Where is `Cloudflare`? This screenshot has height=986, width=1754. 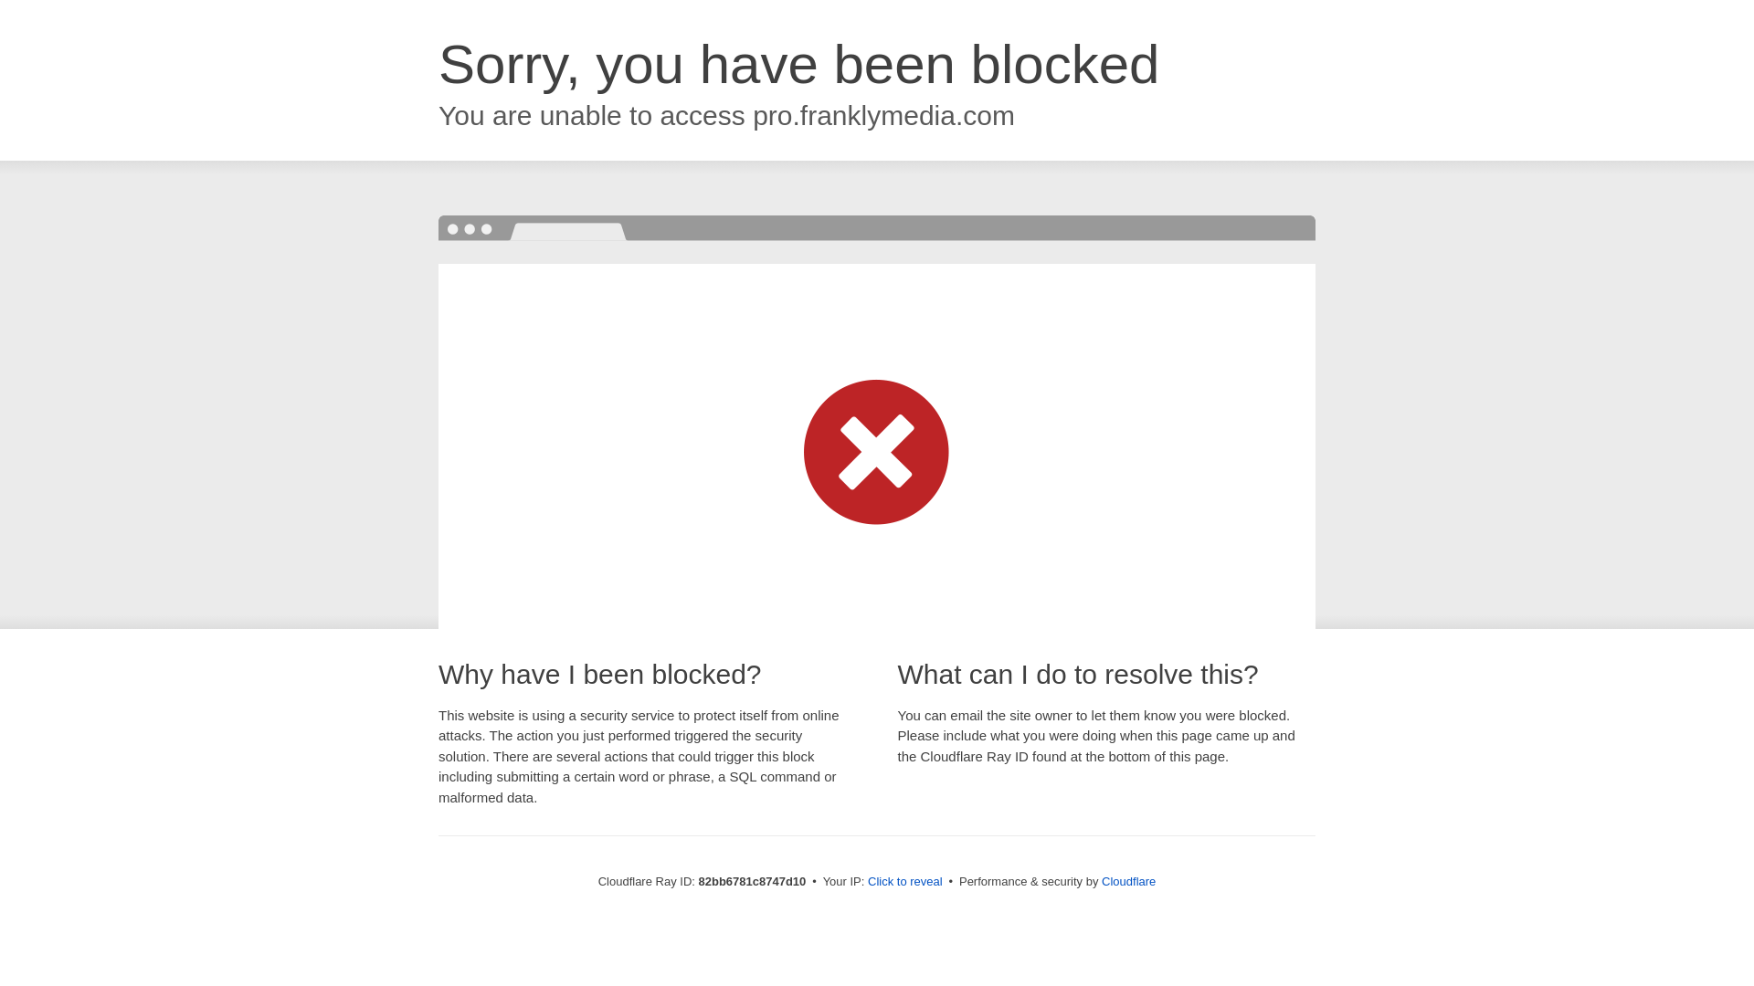
Cloudflare is located at coordinates (1129, 882).